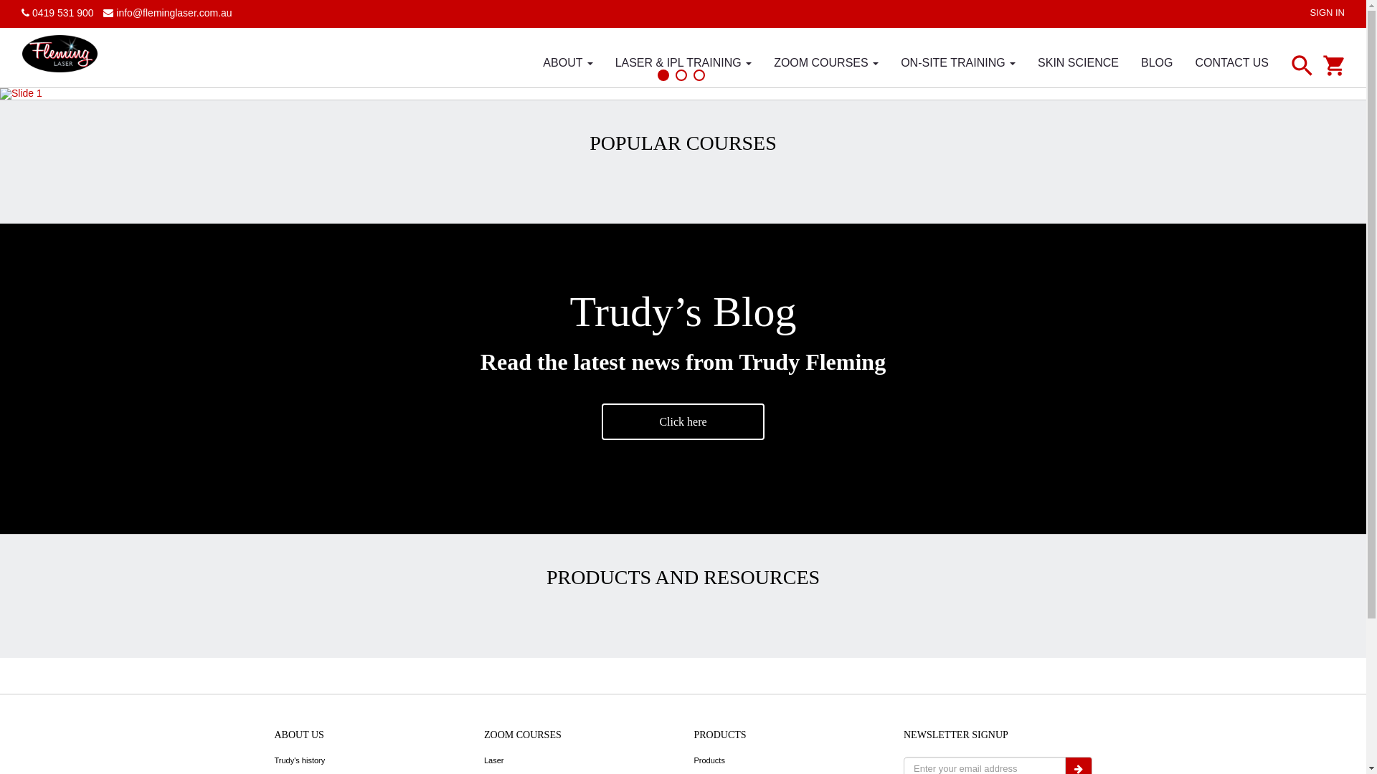 The image size is (1377, 774). Describe the element at coordinates (683, 280) in the screenshot. I see `sign up` at that location.